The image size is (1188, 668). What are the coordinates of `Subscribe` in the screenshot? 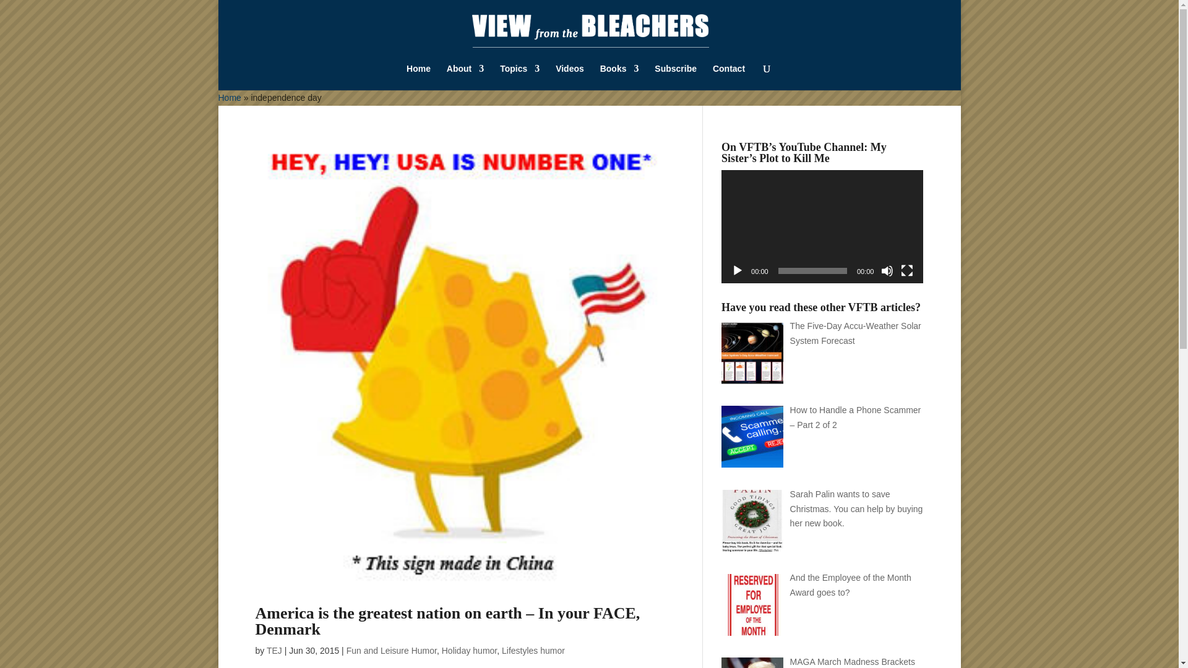 It's located at (675, 77).